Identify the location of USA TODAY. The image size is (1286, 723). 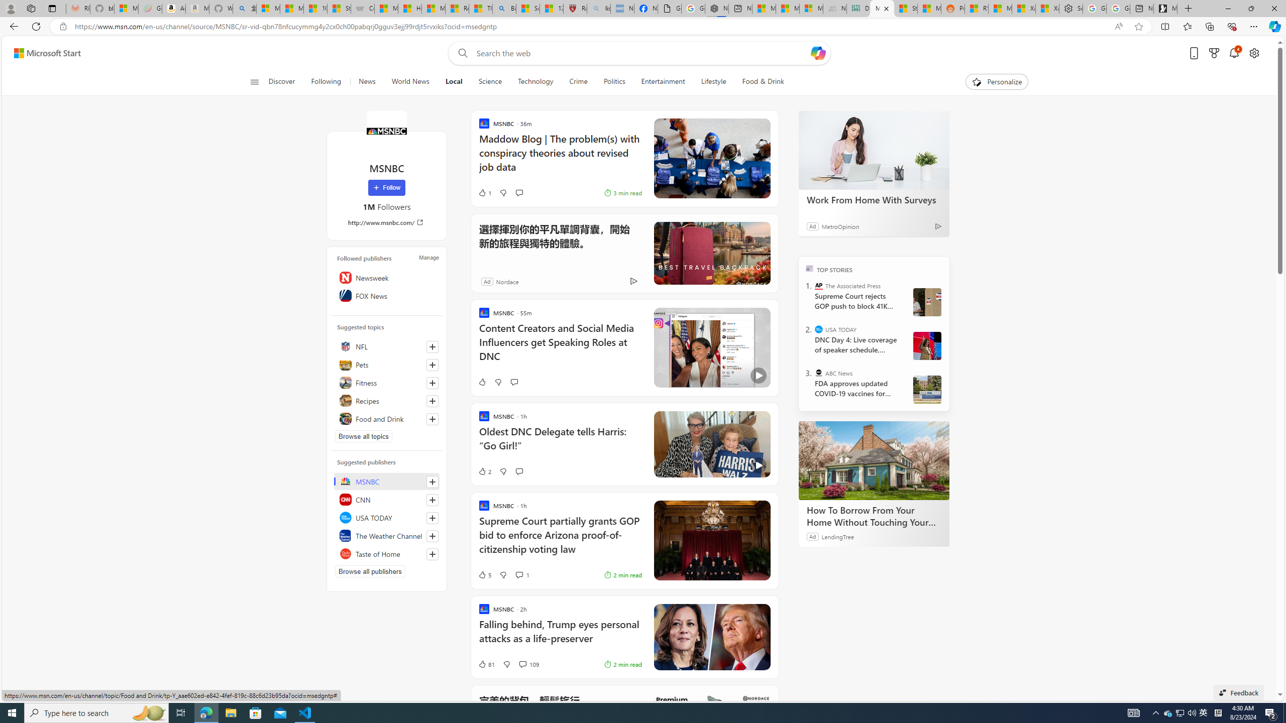
(819, 329).